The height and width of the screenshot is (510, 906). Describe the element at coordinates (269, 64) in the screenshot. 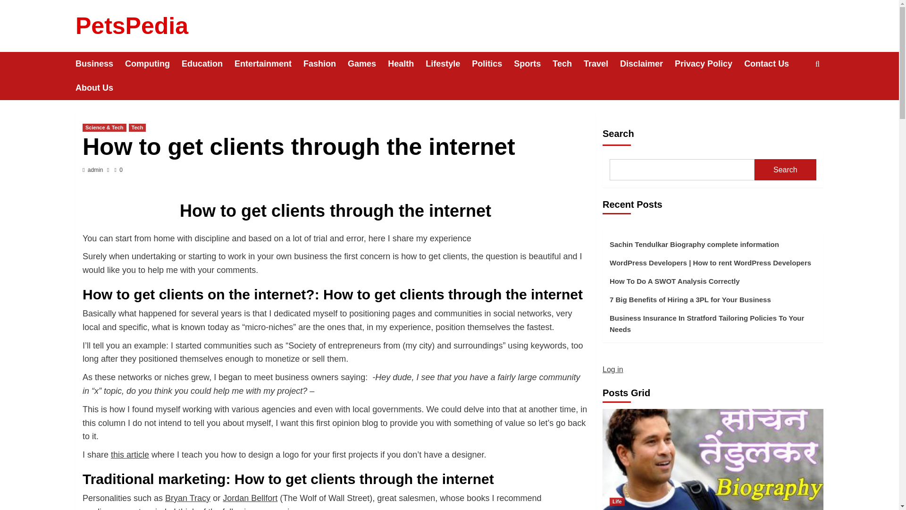

I see `Entertainment` at that location.